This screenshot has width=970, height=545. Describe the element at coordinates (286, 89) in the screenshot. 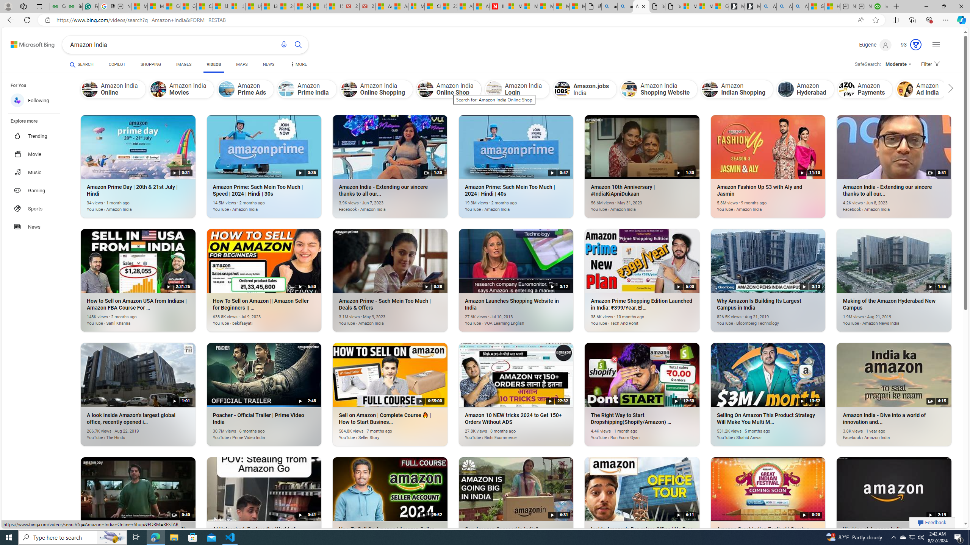

I see `Amazon Prime India` at that location.